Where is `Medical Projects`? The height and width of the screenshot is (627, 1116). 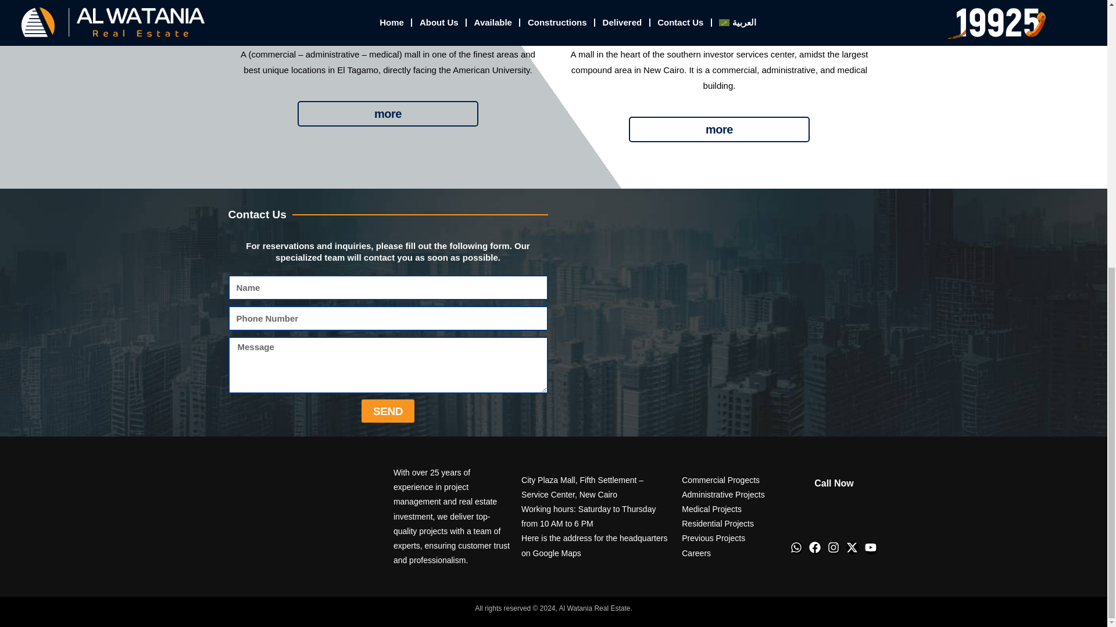
Medical Projects is located at coordinates (729, 509).